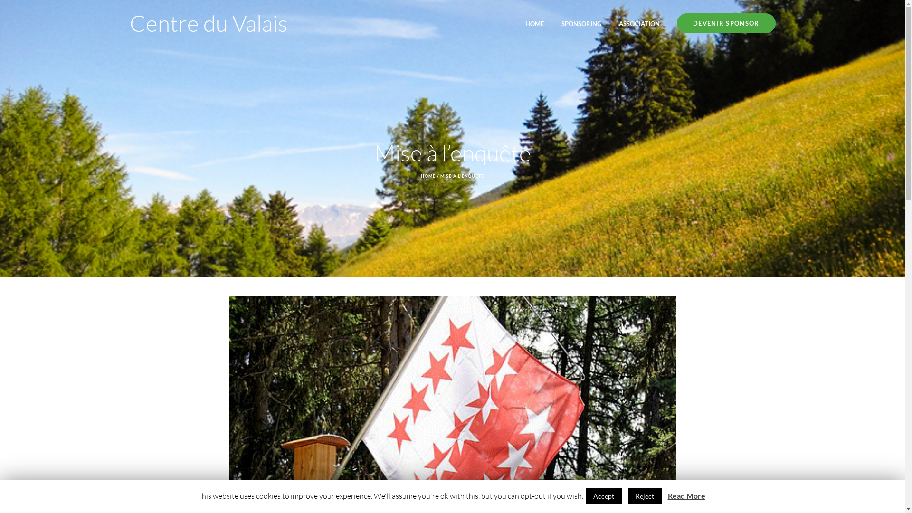 The width and height of the screenshot is (912, 513). Describe the element at coordinates (208, 23) in the screenshot. I see `Centre du Valais` at that location.